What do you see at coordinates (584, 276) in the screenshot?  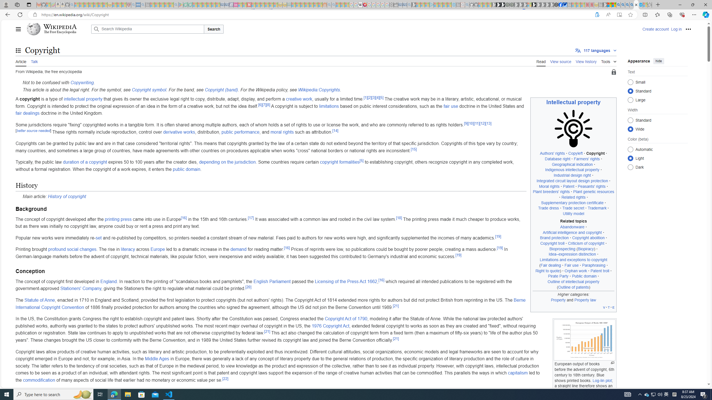 I see `Public domain` at bounding box center [584, 276].